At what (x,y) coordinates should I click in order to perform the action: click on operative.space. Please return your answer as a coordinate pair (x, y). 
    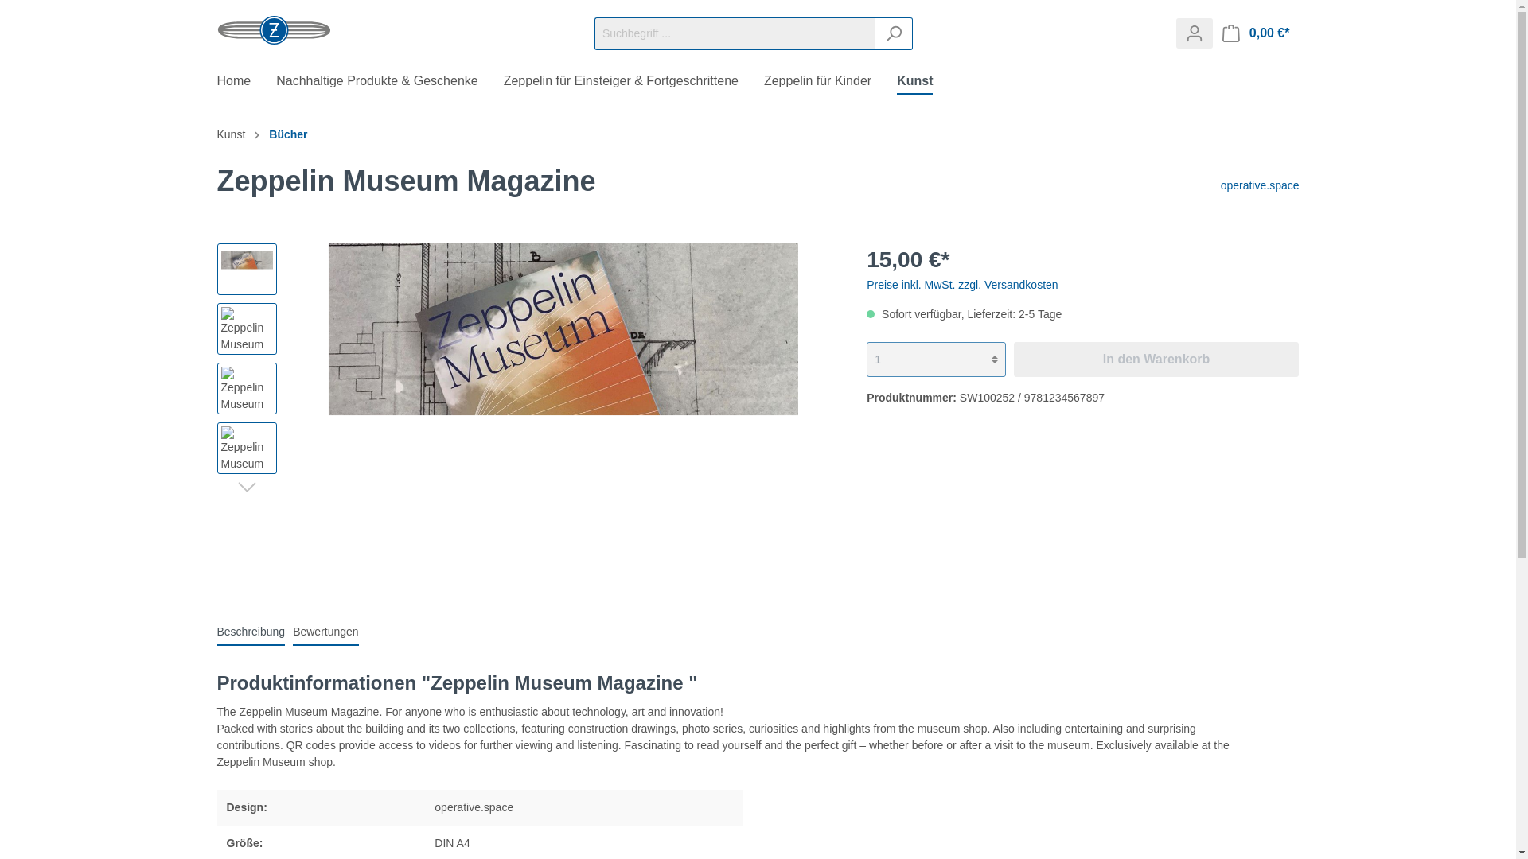
    Looking at the image, I should click on (1261, 184).